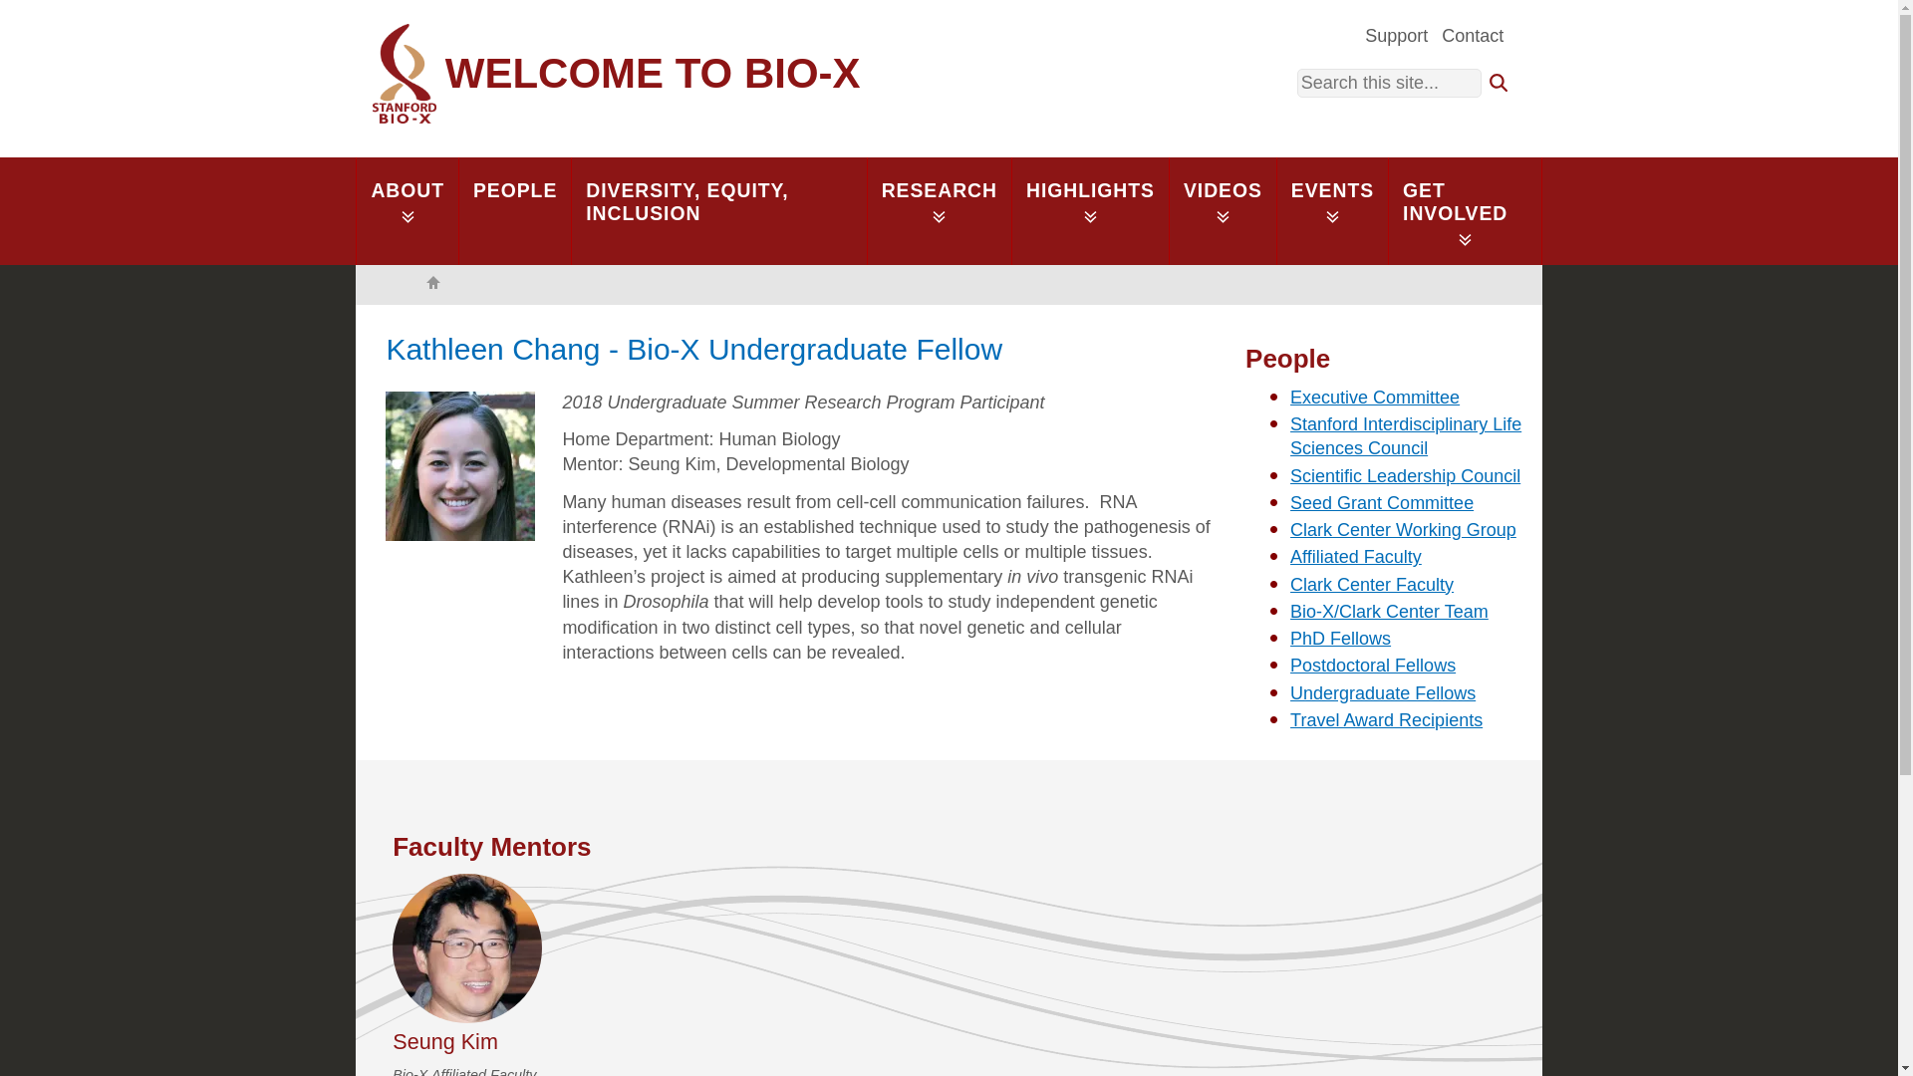 This screenshot has width=1913, height=1076. What do you see at coordinates (1499, 83) in the screenshot?
I see `Search` at bounding box center [1499, 83].